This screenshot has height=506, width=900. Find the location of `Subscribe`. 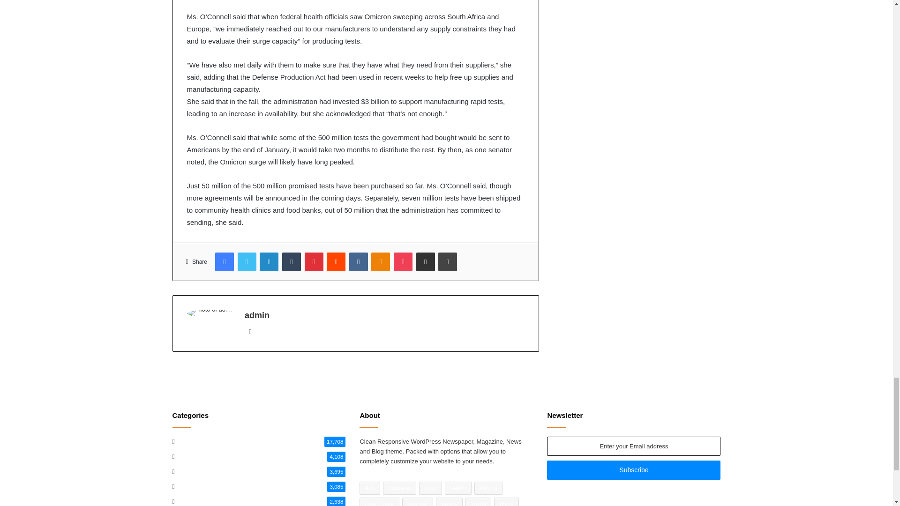

Subscribe is located at coordinates (634, 469).